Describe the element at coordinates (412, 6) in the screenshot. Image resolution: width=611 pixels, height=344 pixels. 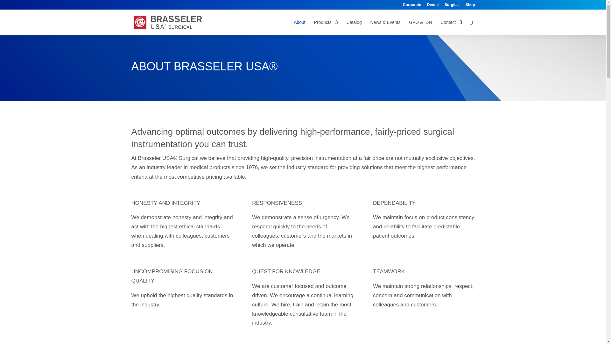
I see `Corporate` at that location.